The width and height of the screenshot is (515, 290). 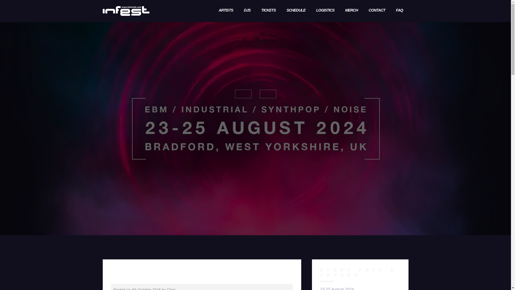 What do you see at coordinates (351, 11) in the screenshot?
I see `MERCH` at bounding box center [351, 11].